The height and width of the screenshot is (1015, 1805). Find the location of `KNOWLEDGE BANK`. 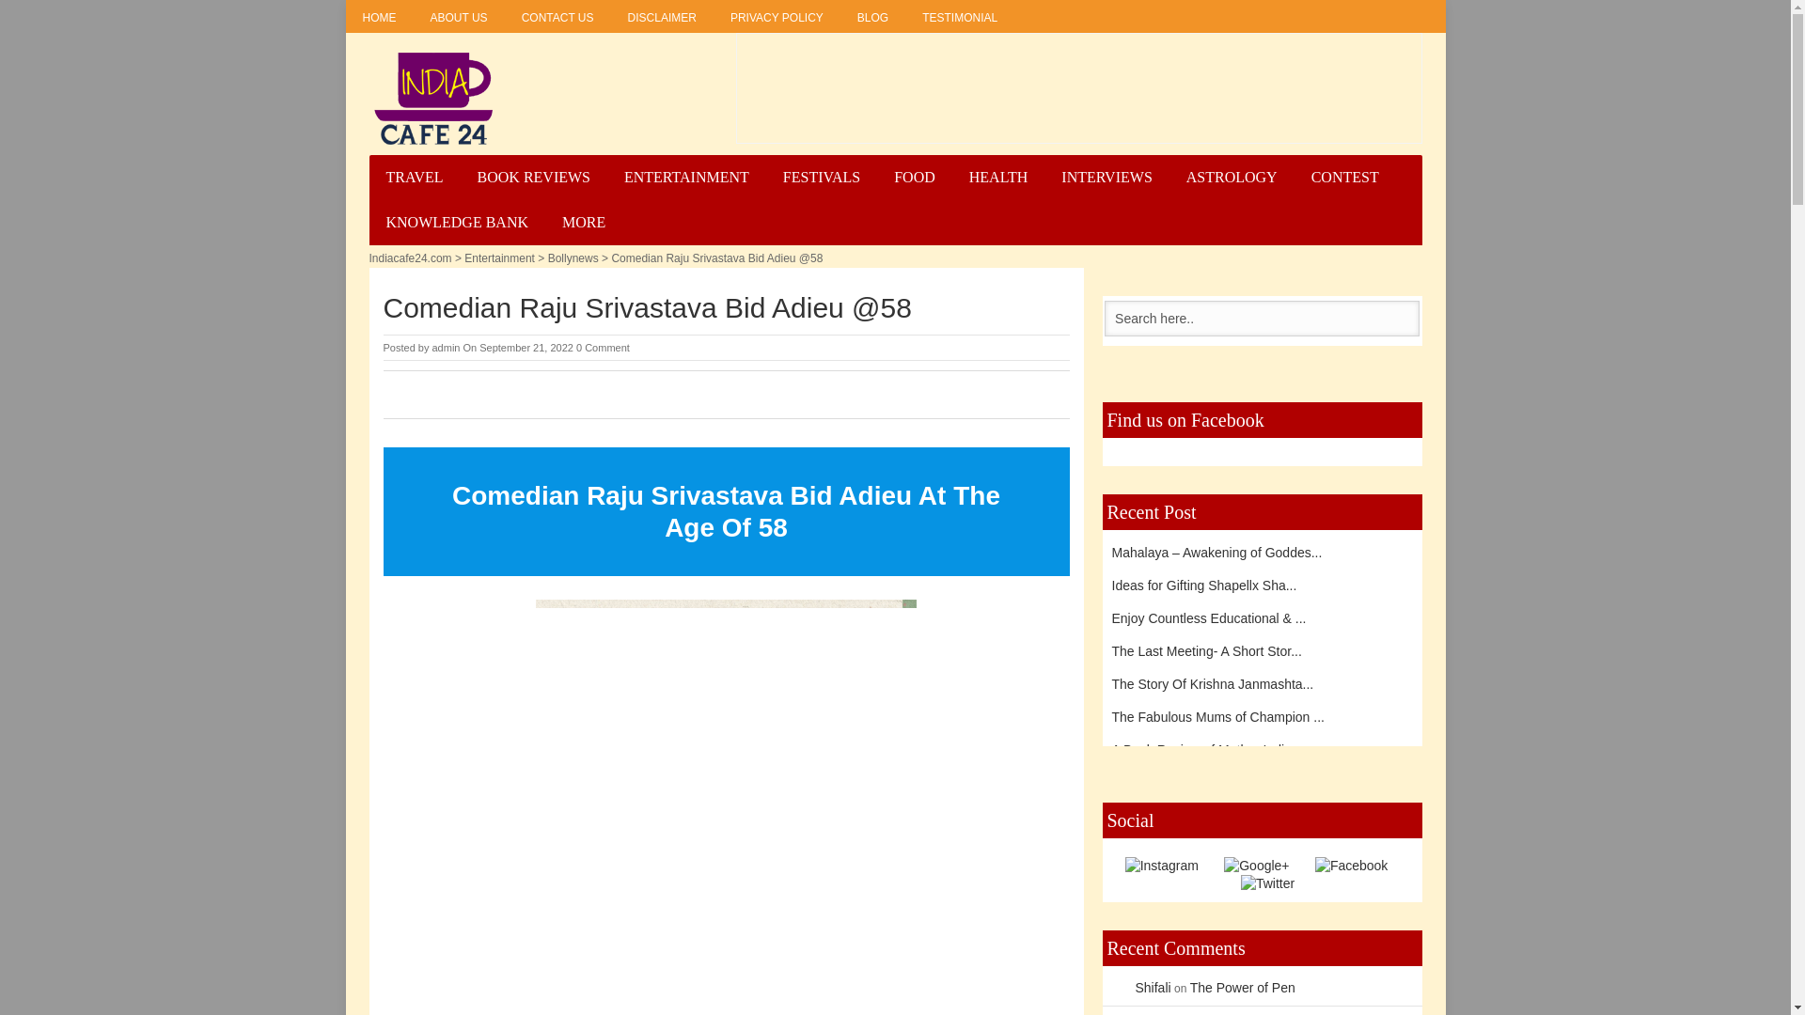

KNOWLEDGE BANK is located at coordinates (456, 222).